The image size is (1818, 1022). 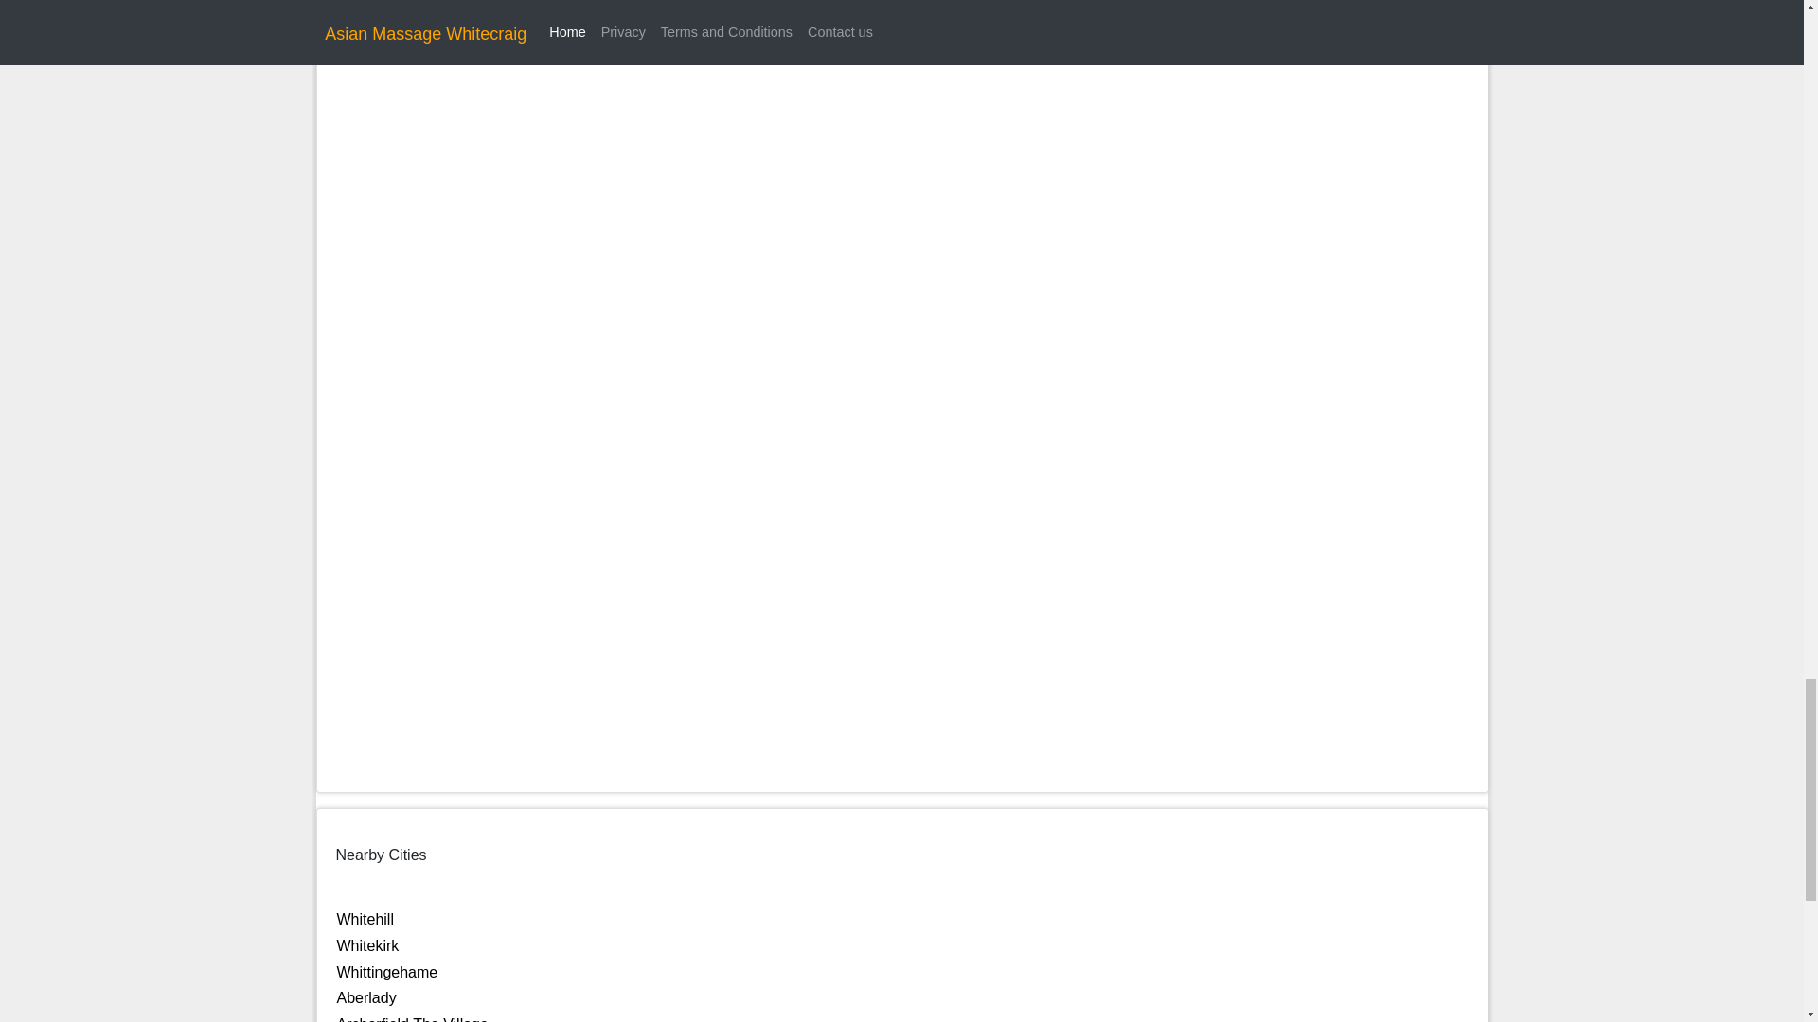 I want to click on Whittingehame, so click(x=386, y=972).